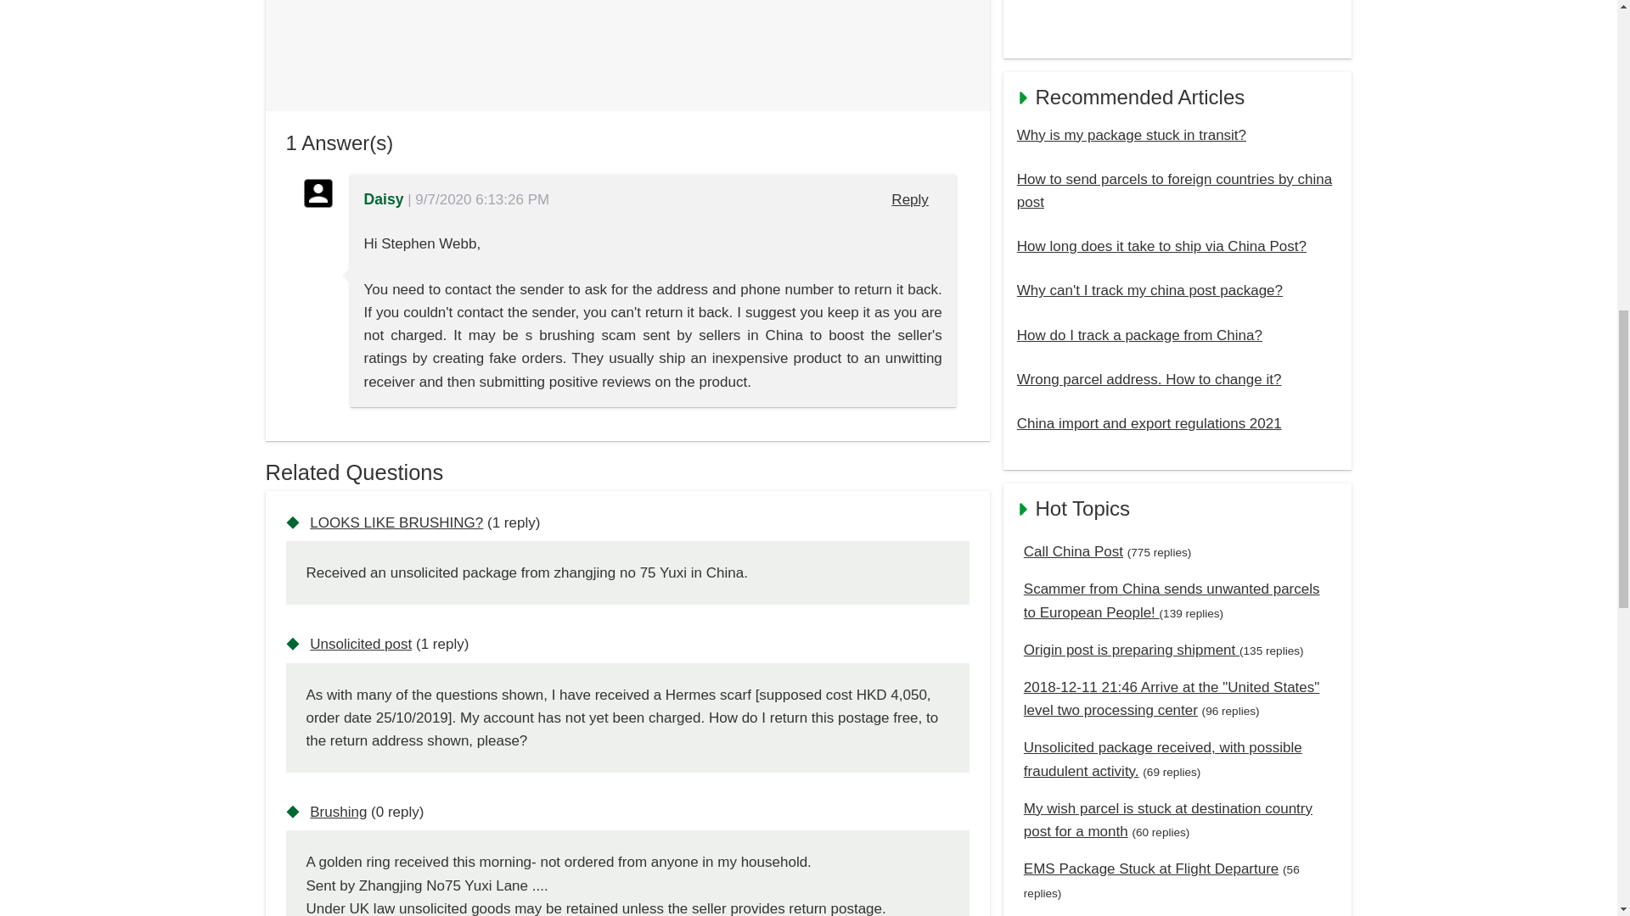 This screenshot has height=916, width=1630. What do you see at coordinates (1131, 650) in the screenshot?
I see `Origin post is preparing shipment ` at bounding box center [1131, 650].